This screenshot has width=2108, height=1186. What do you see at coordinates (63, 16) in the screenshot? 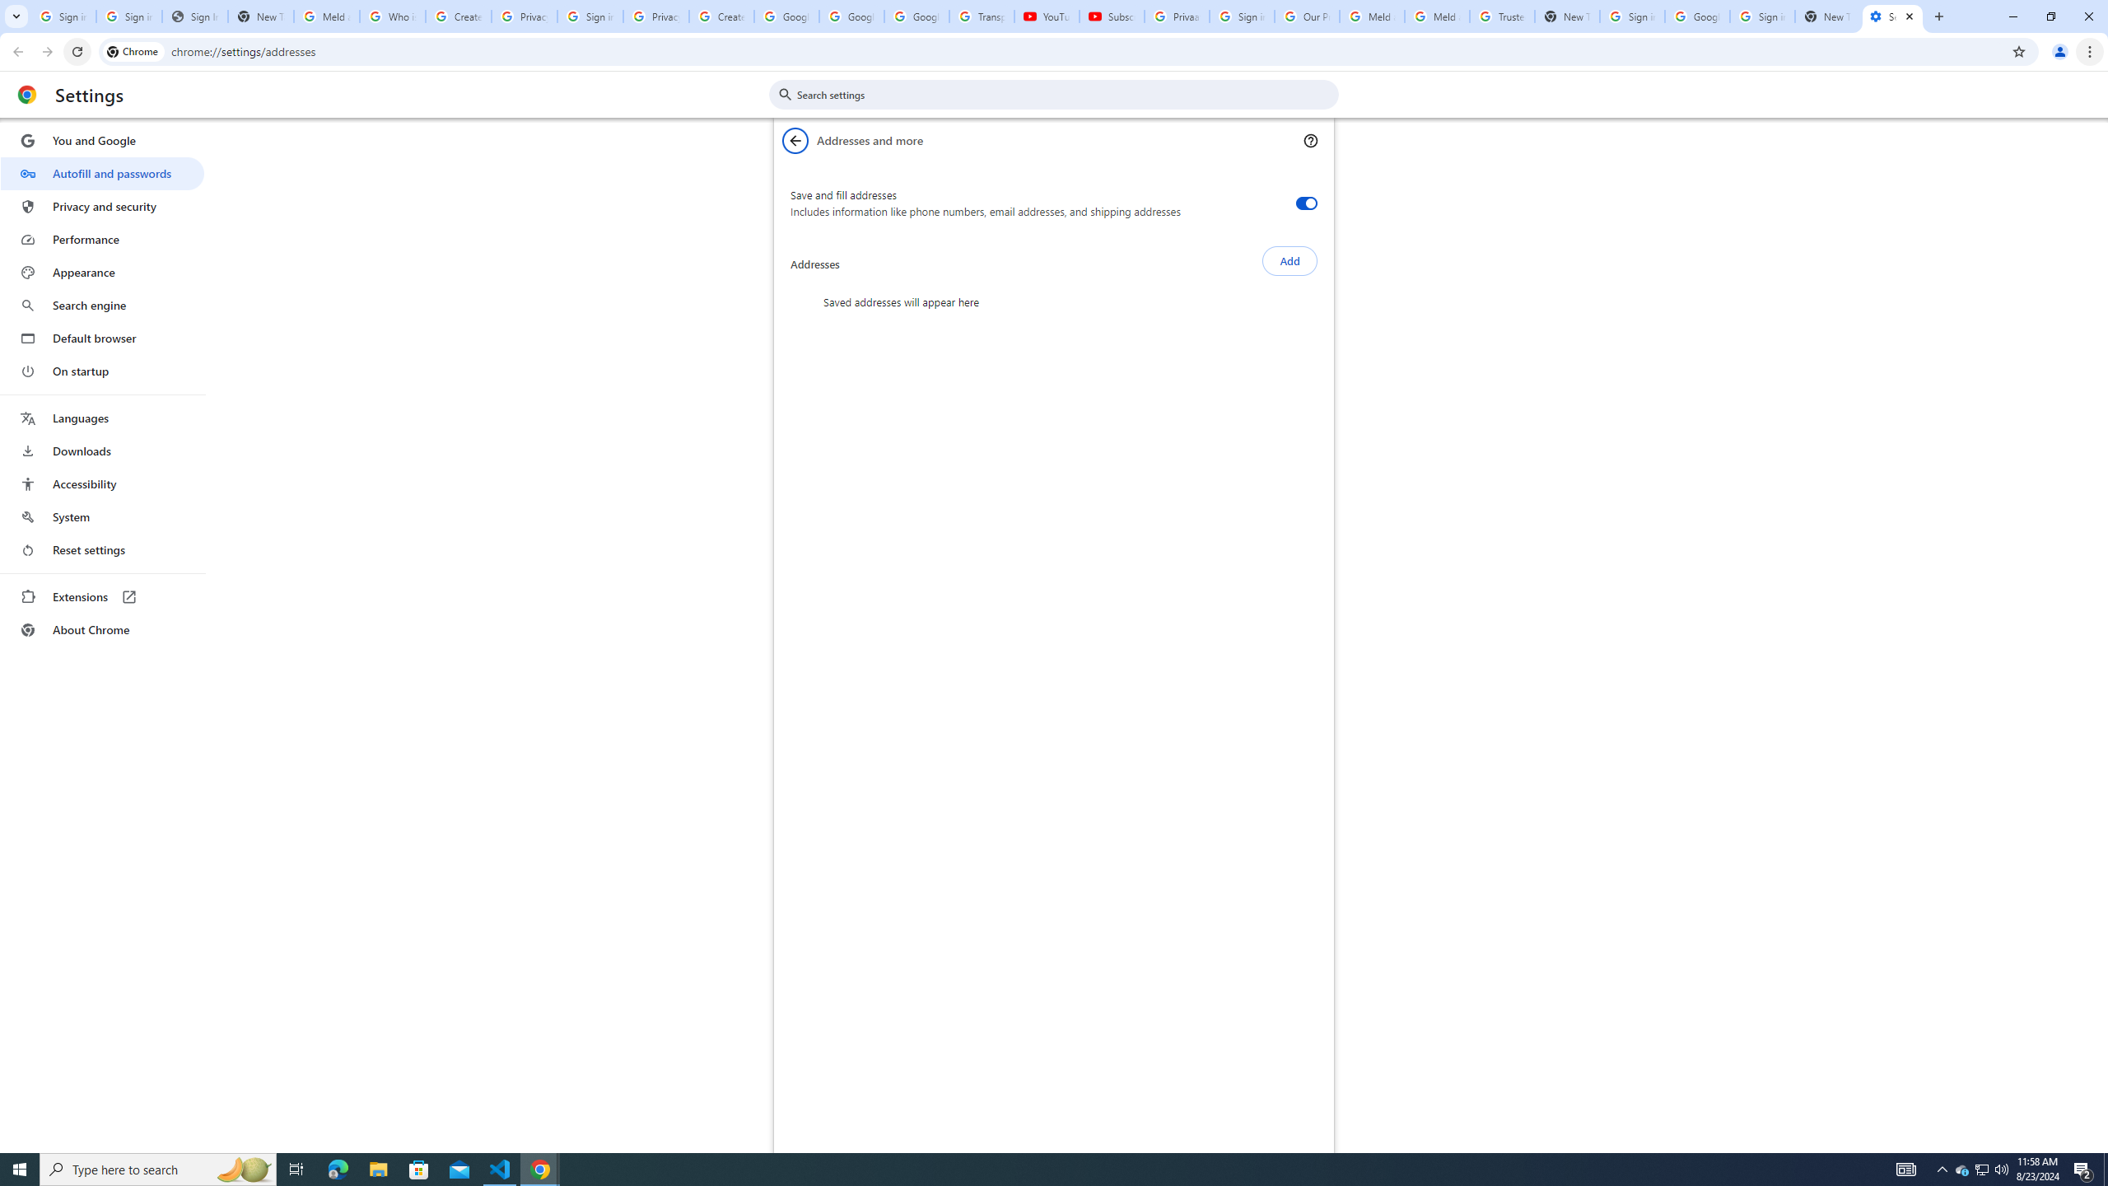
I see `Sign in - Google Accounts` at bounding box center [63, 16].